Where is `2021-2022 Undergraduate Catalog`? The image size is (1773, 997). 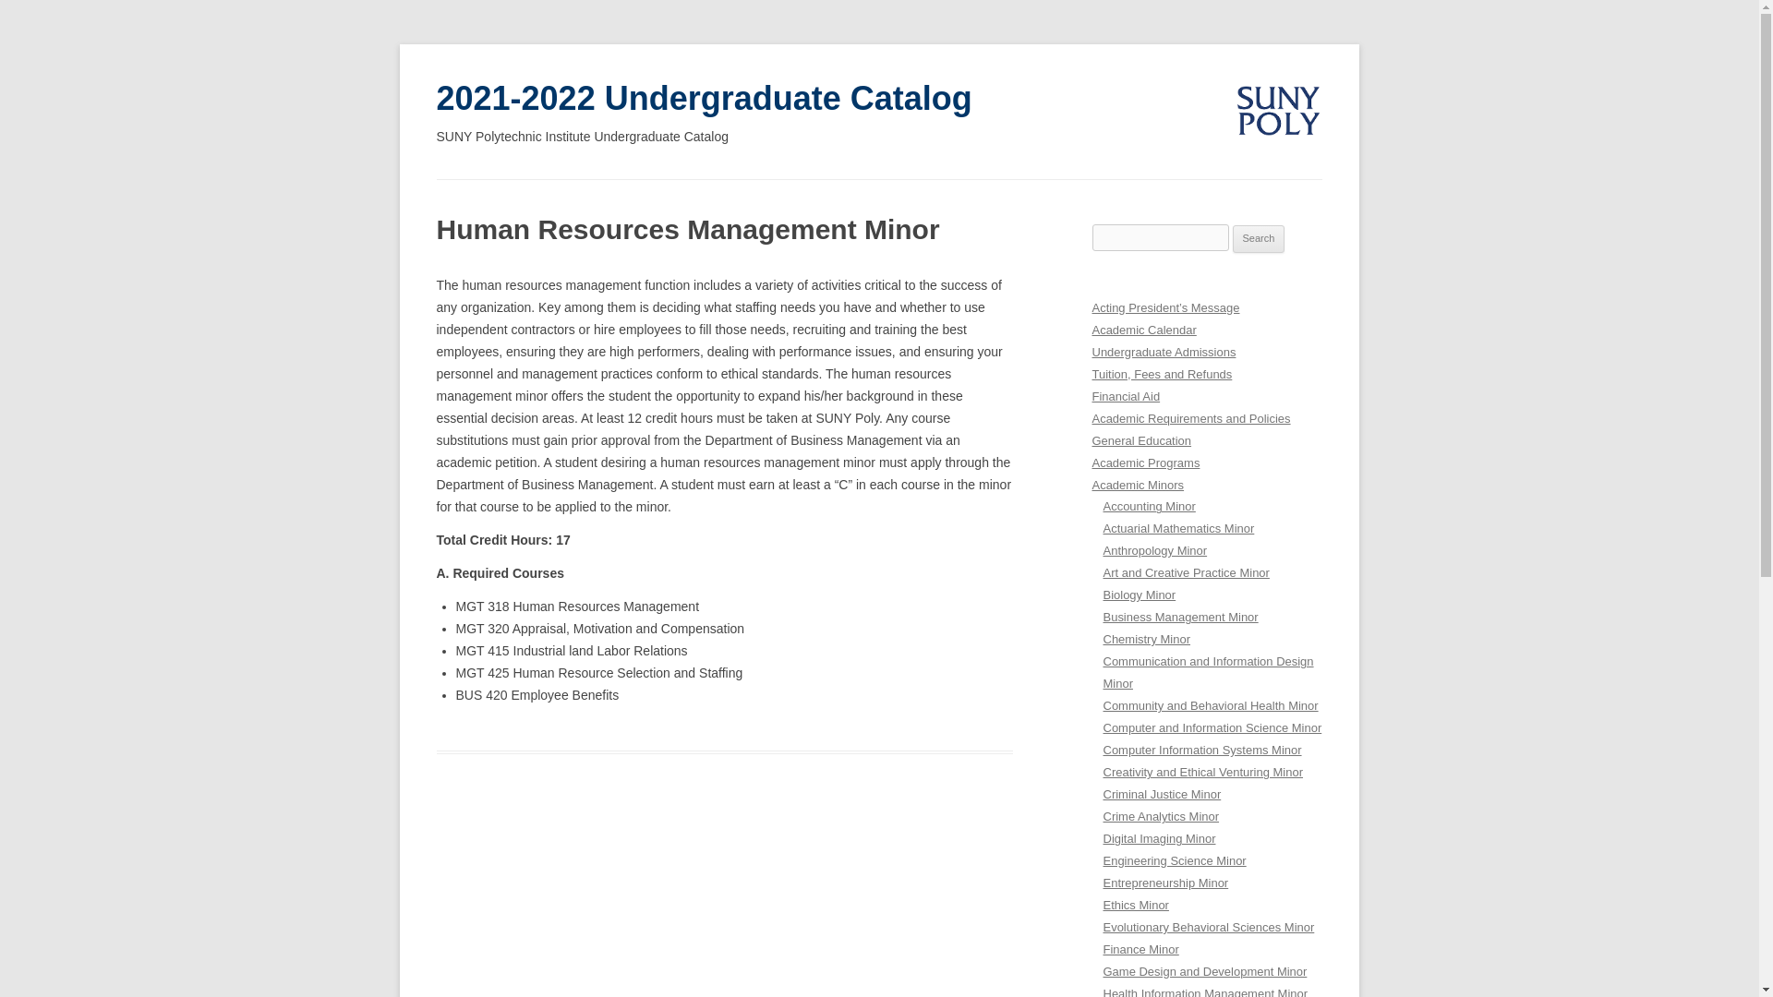 2021-2022 Undergraduate Catalog is located at coordinates (704, 99).